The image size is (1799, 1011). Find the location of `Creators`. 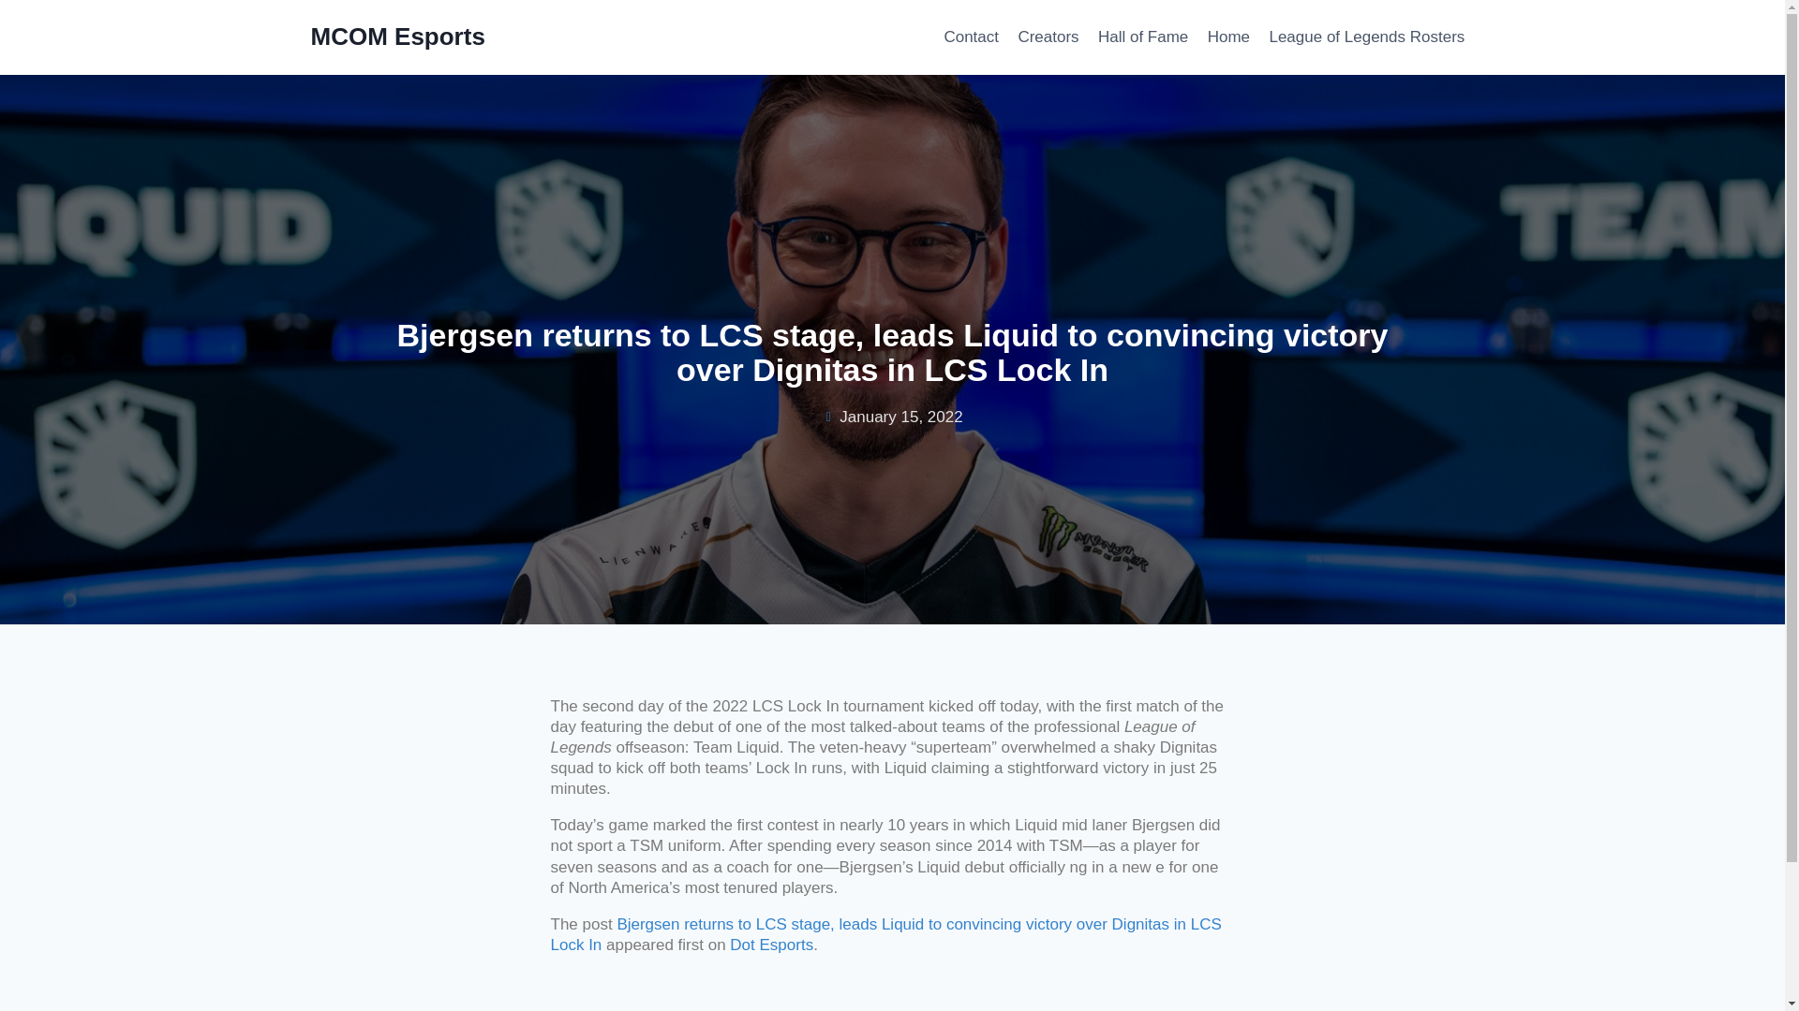

Creators is located at coordinates (1048, 37).